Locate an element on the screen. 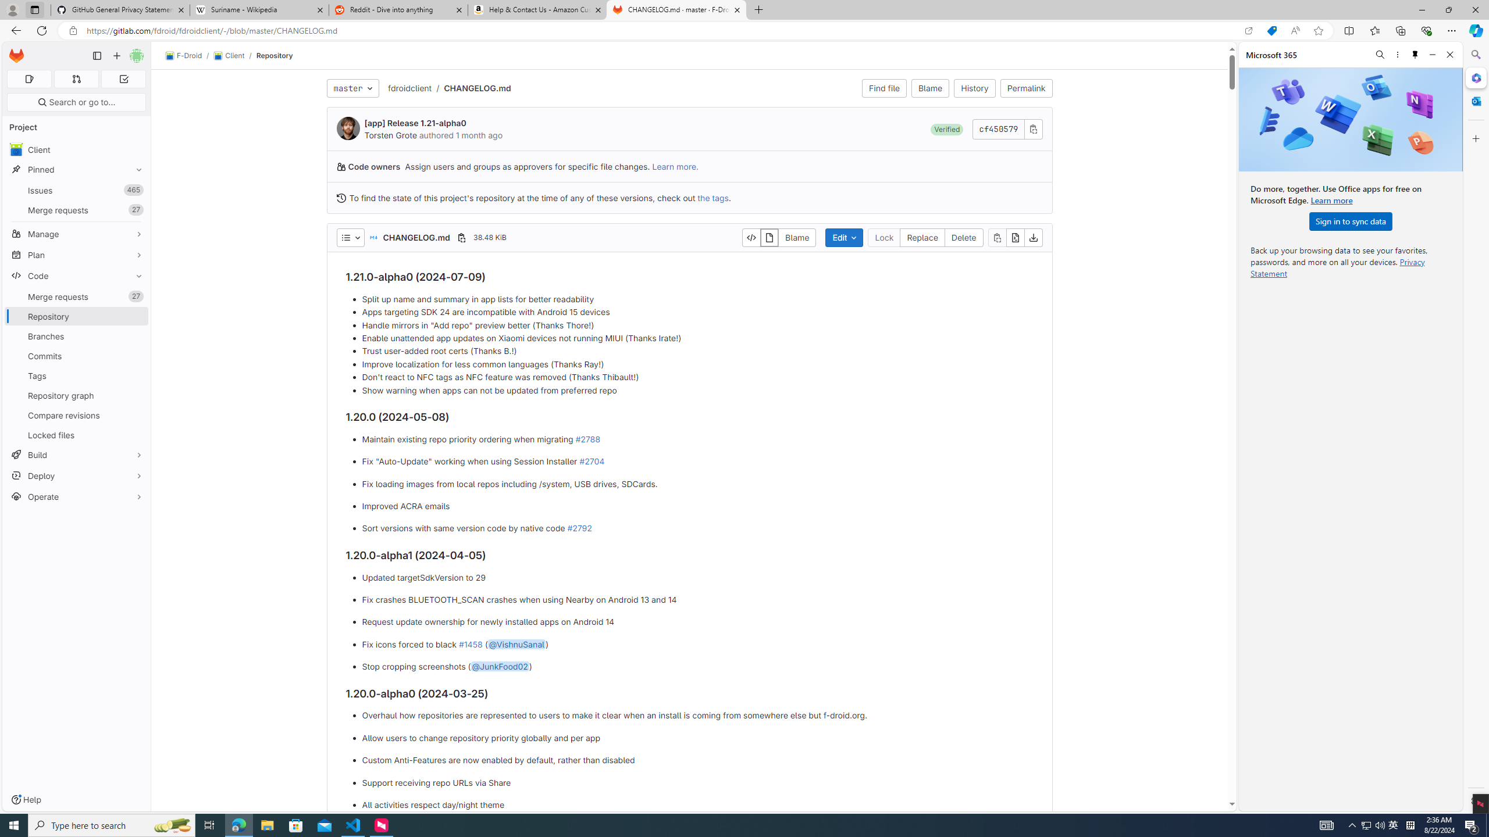 This screenshot has height=837, width=1489. Tags is located at coordinates (77, 375).